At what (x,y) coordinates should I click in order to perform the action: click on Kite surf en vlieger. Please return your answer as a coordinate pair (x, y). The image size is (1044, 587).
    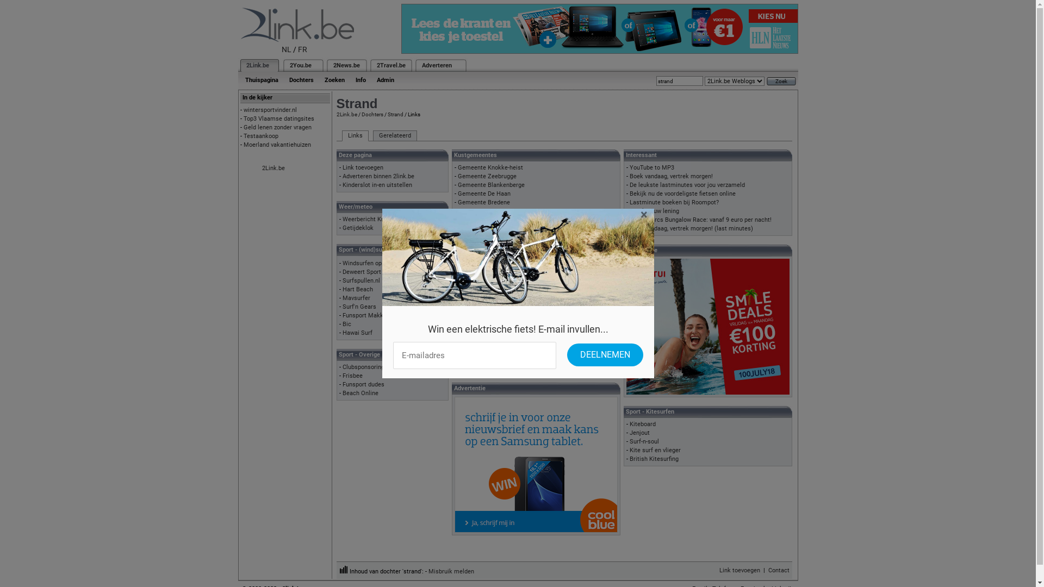
    Looking at the image, I should click on (655, 450).